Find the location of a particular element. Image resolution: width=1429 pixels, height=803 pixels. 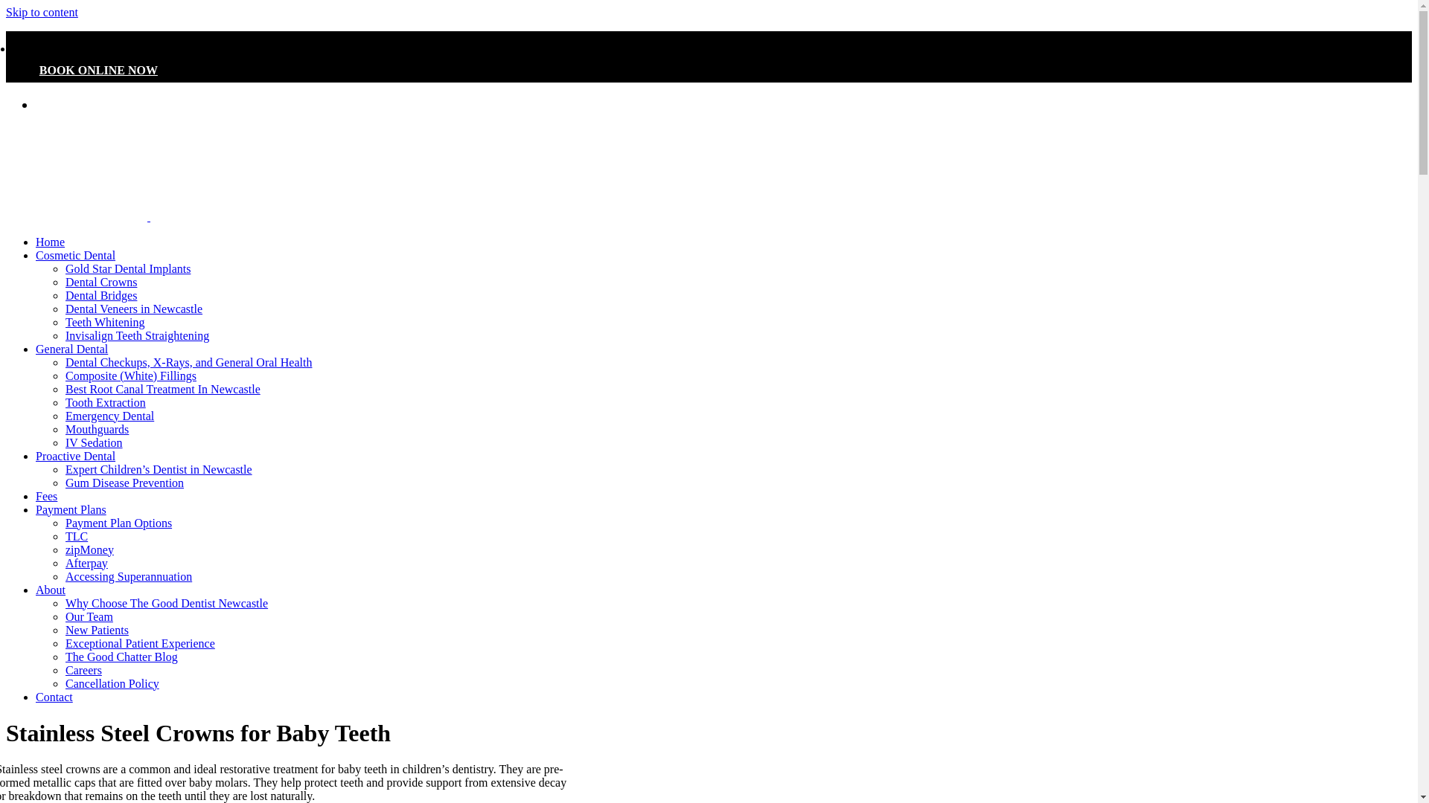

Dental Bridges is located at coordinates (101, 295).